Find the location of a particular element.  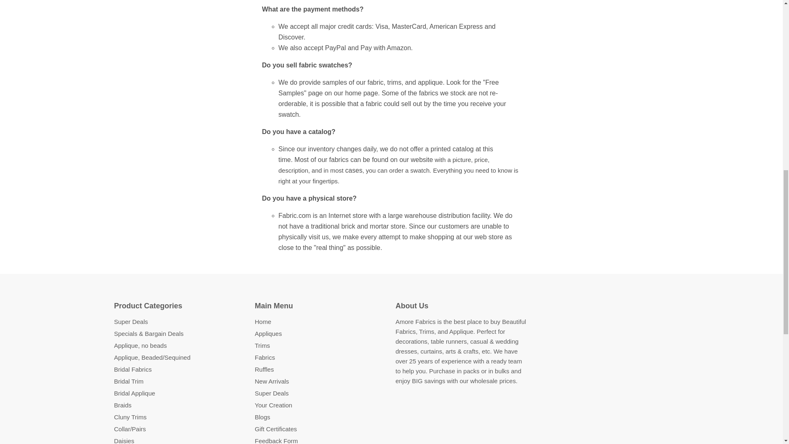

Applique, no beads is located at coordinates (141, 345).